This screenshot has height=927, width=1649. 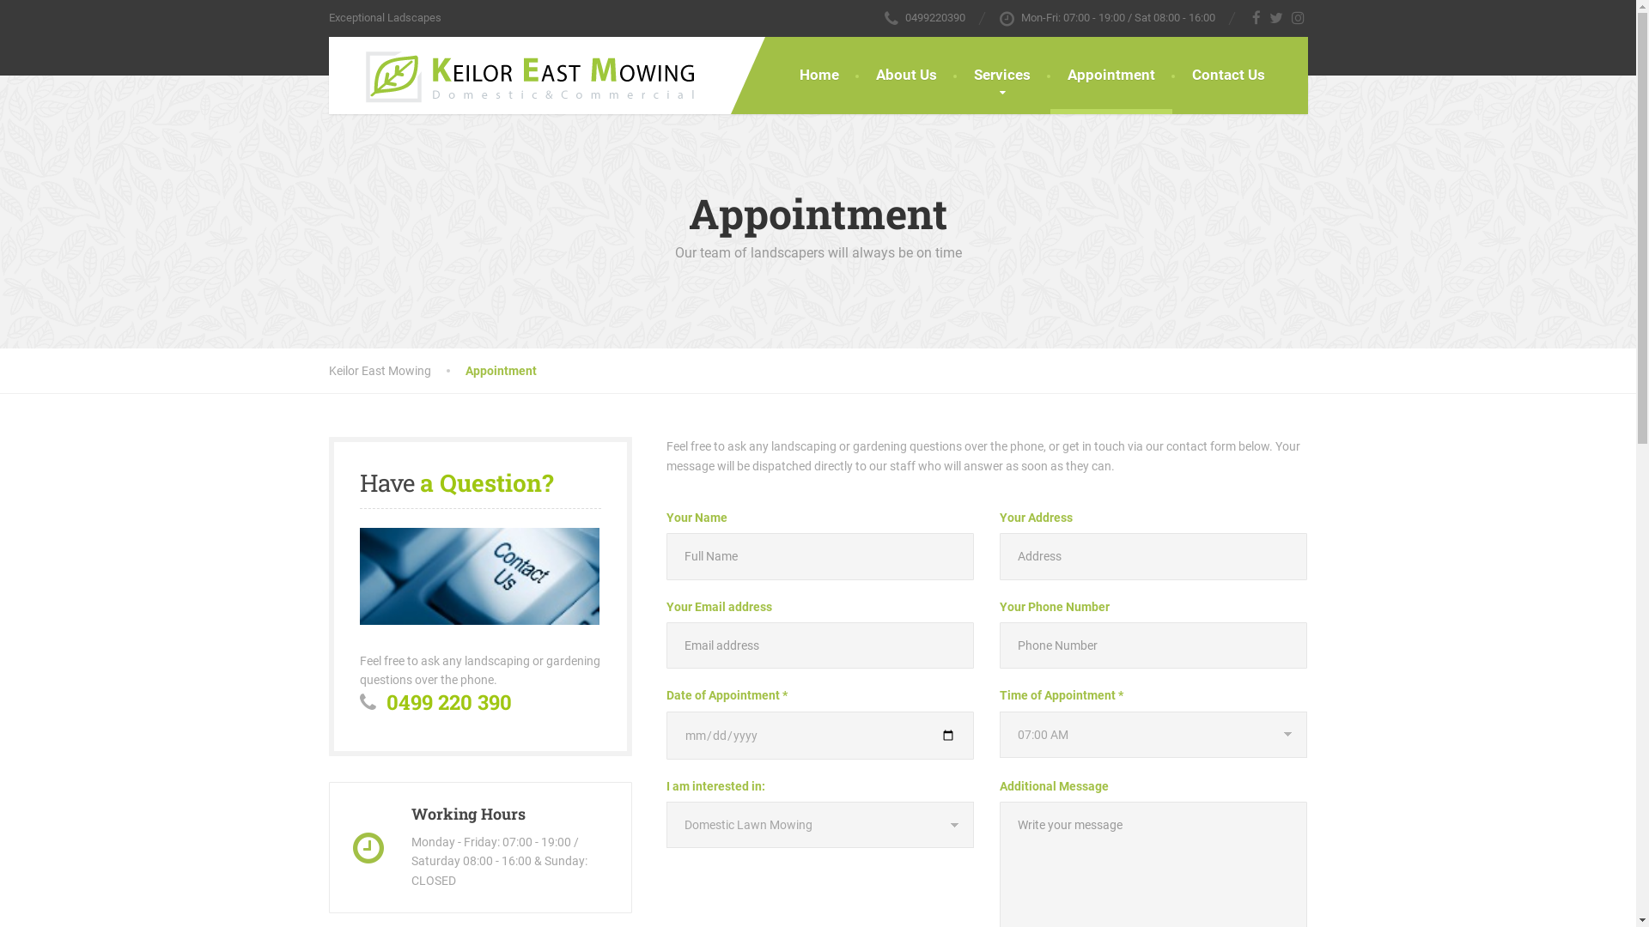 I want to click on Keilor East Mowing, so click(x=397, y=371).